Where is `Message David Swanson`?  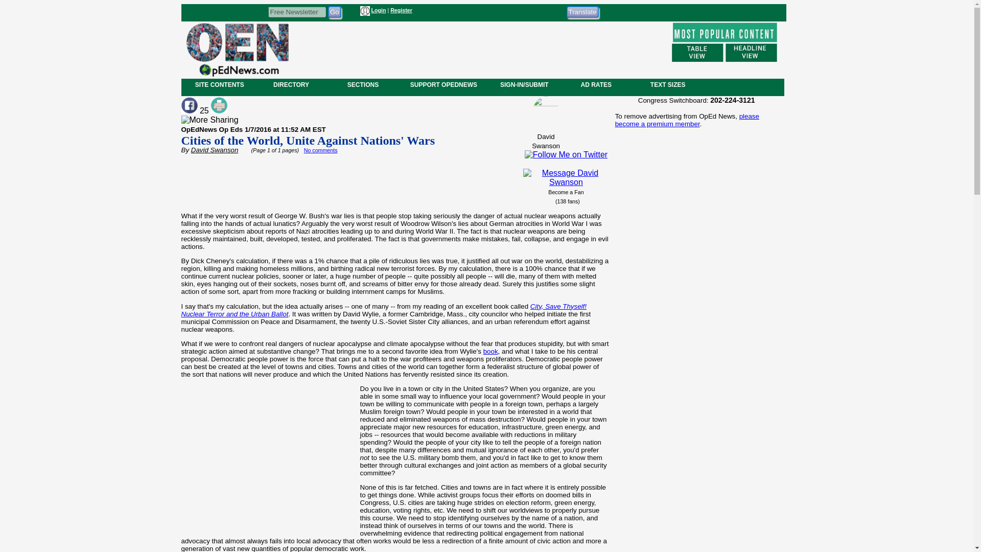 Message David Swanson is located at coordinates (565, 178).